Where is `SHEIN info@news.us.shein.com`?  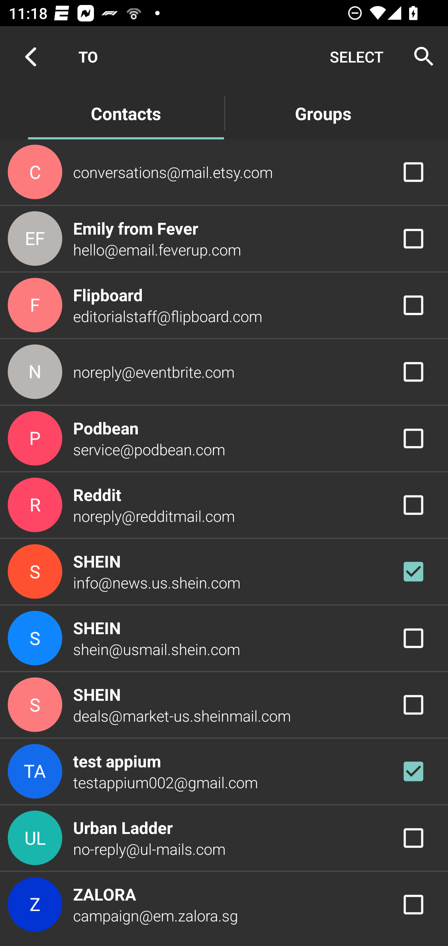 SHEIN info@news.us.shein.com is located at coordinates (224, 572).